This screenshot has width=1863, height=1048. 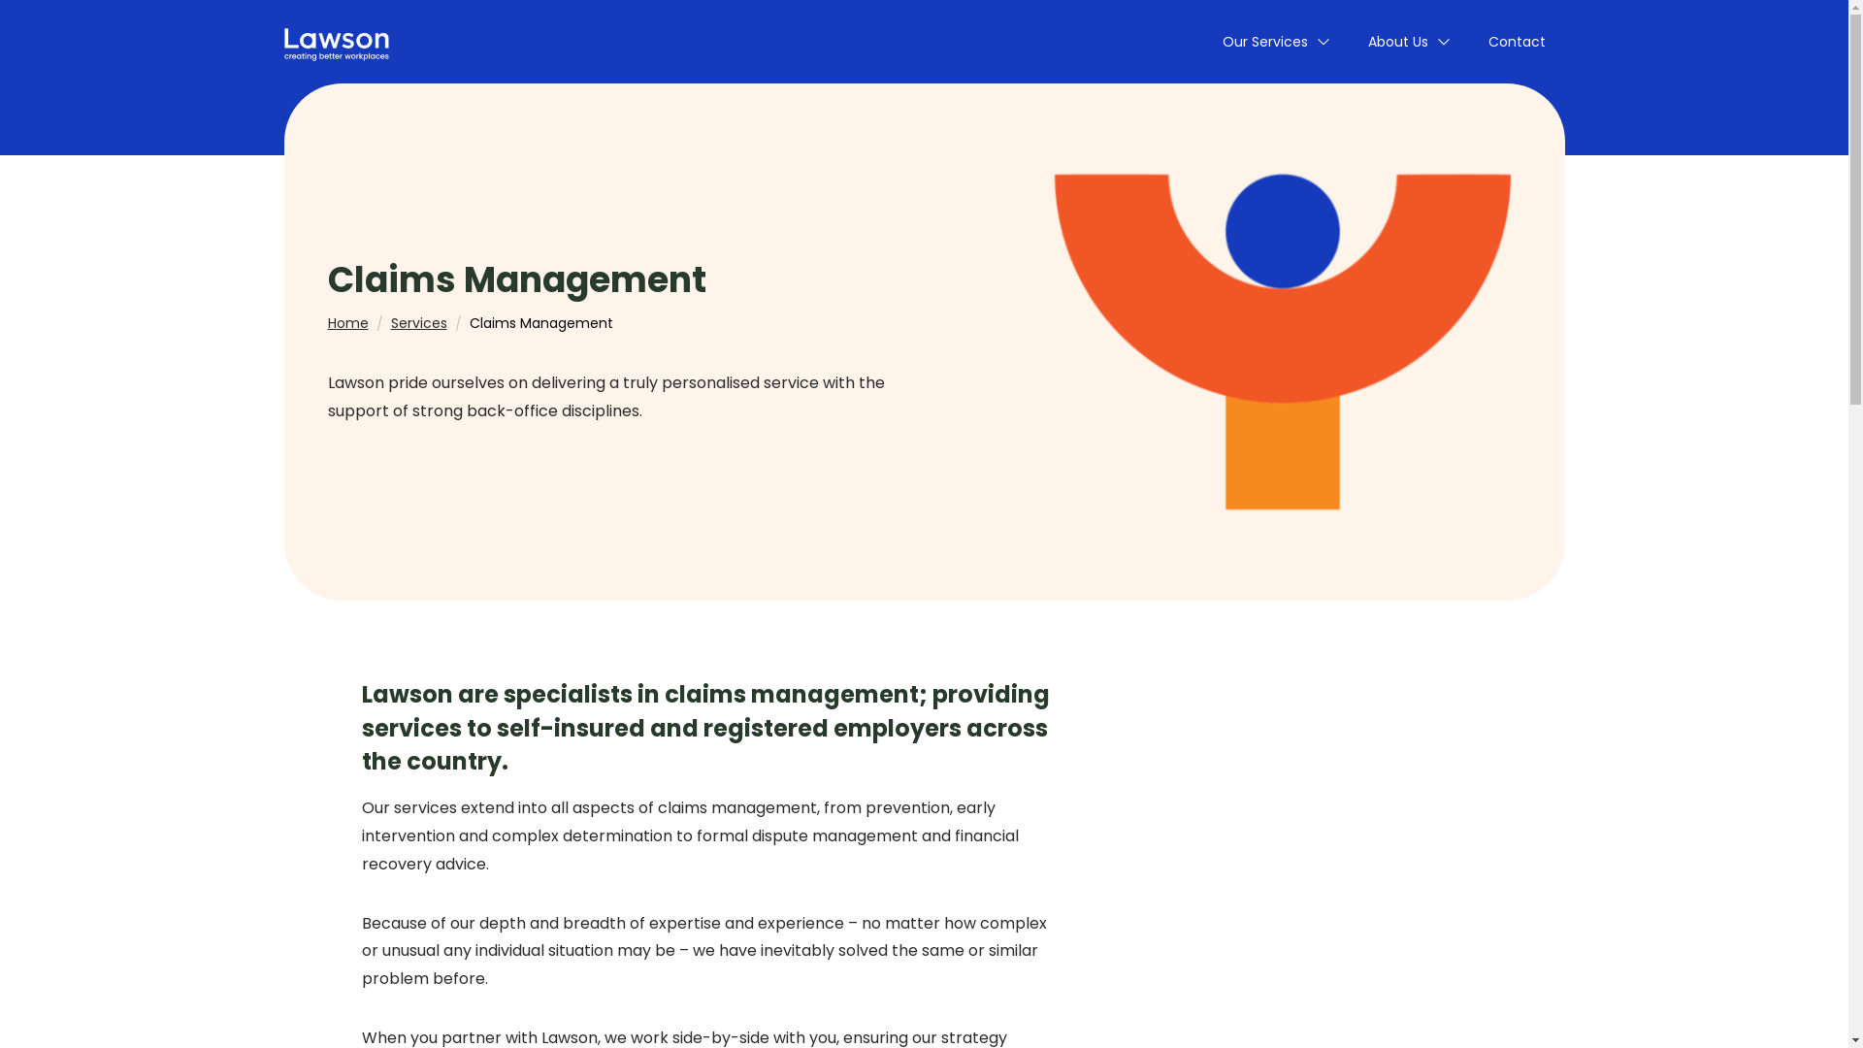 What do you see at coordinates (1276, 42) in the screenshot?
I see `Our Services` at bounding box center [1276, 42].